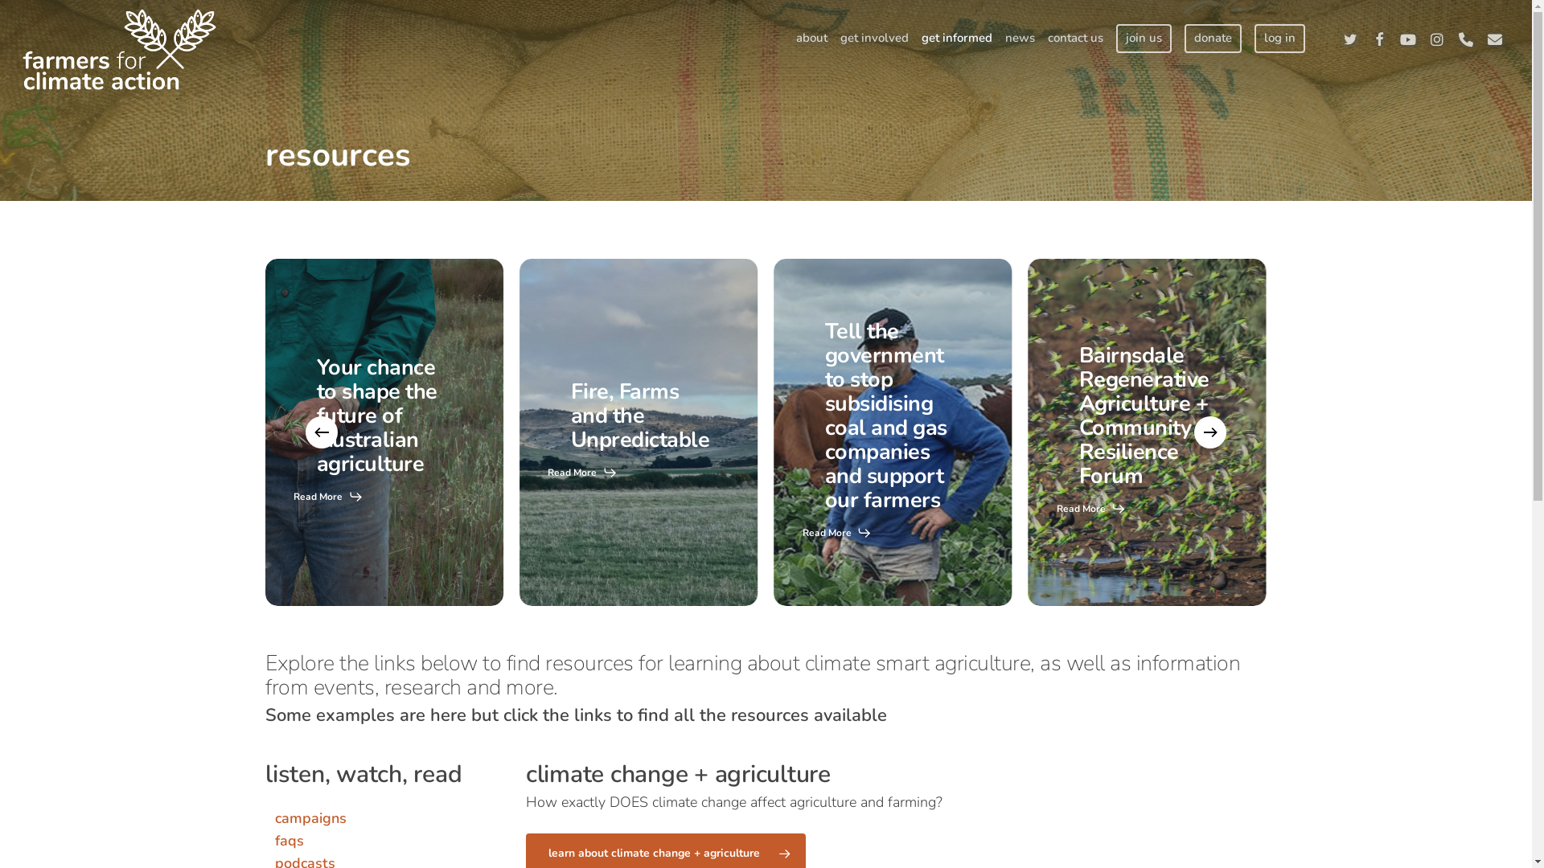  I want to click on instagram, so click(1437, 39).